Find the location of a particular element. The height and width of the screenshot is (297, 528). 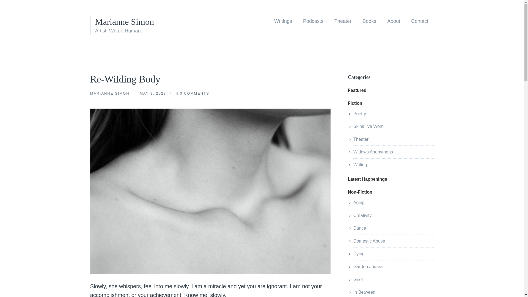

Writings is located at coordinates (283, 21).